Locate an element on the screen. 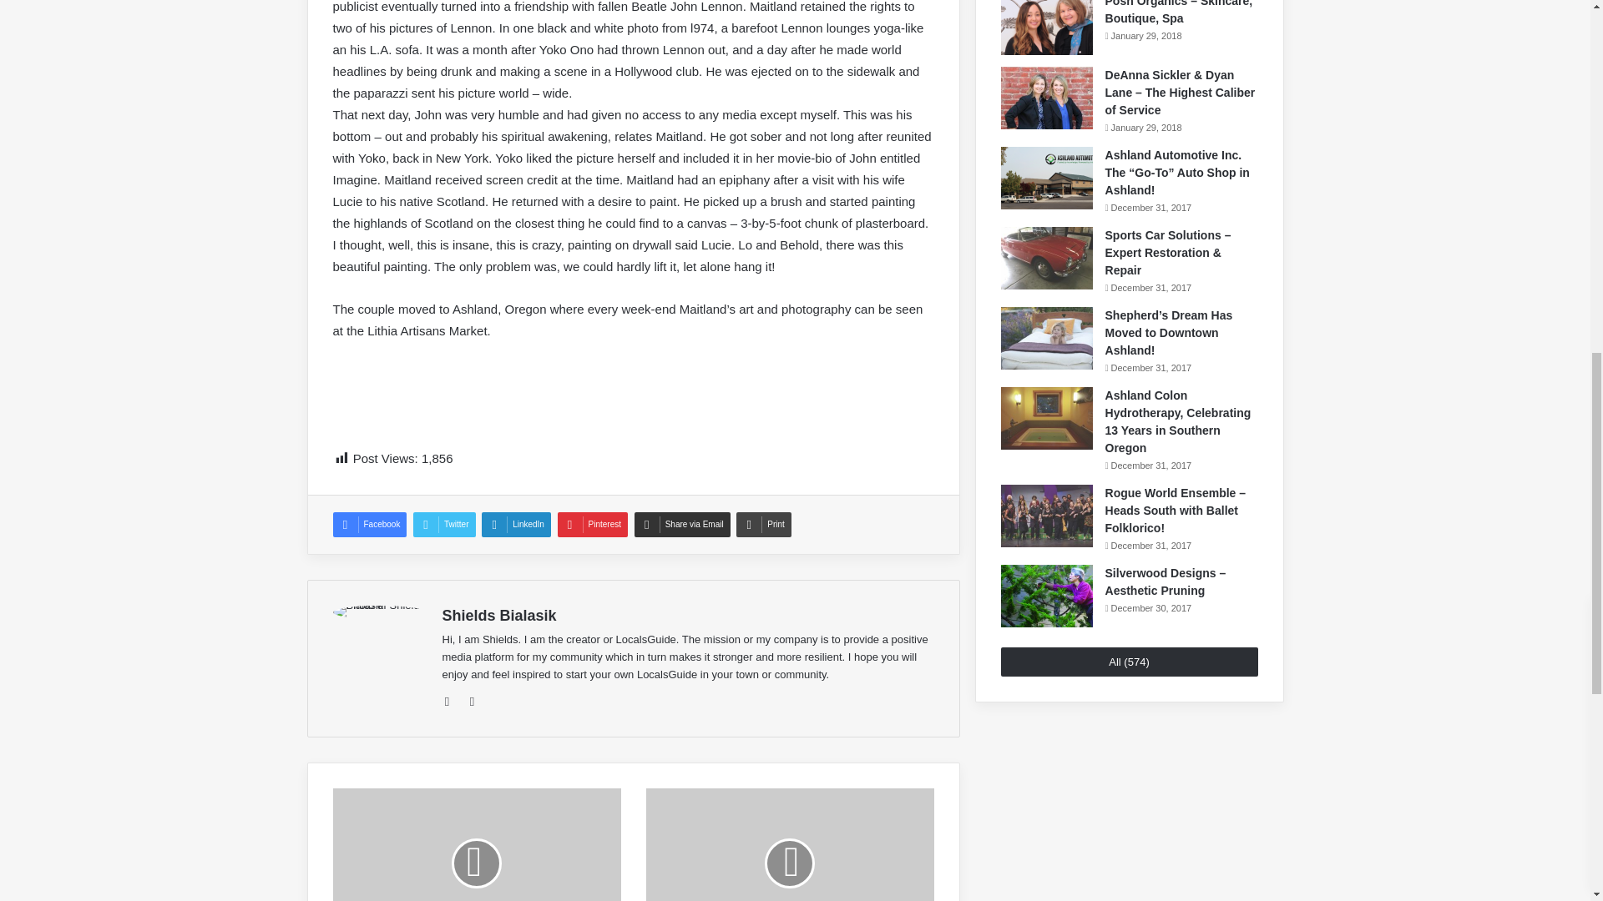 This screenshot has width=1603, height=901. Print is located at coordinates (763, 524).